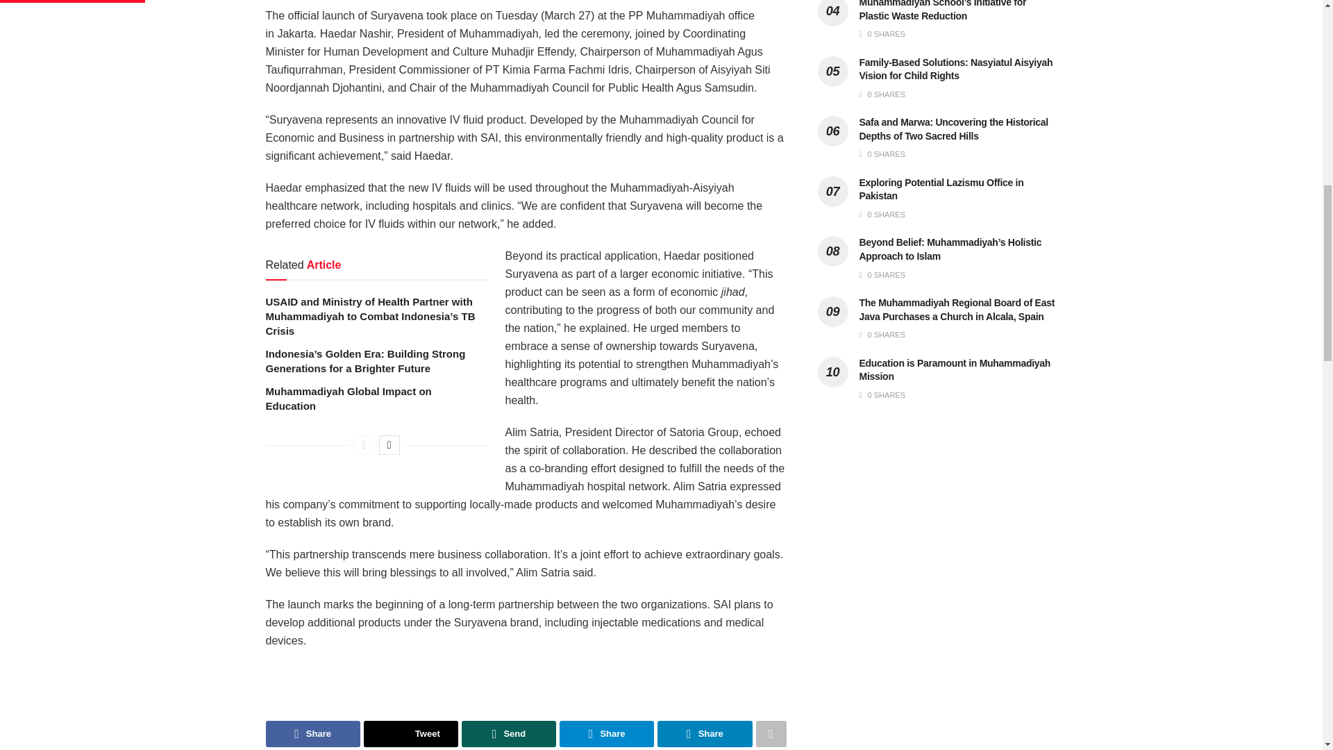 Image resolution: width=1333 pixels, height=750 pixels. I want to click on Previous, so click(364, 444).